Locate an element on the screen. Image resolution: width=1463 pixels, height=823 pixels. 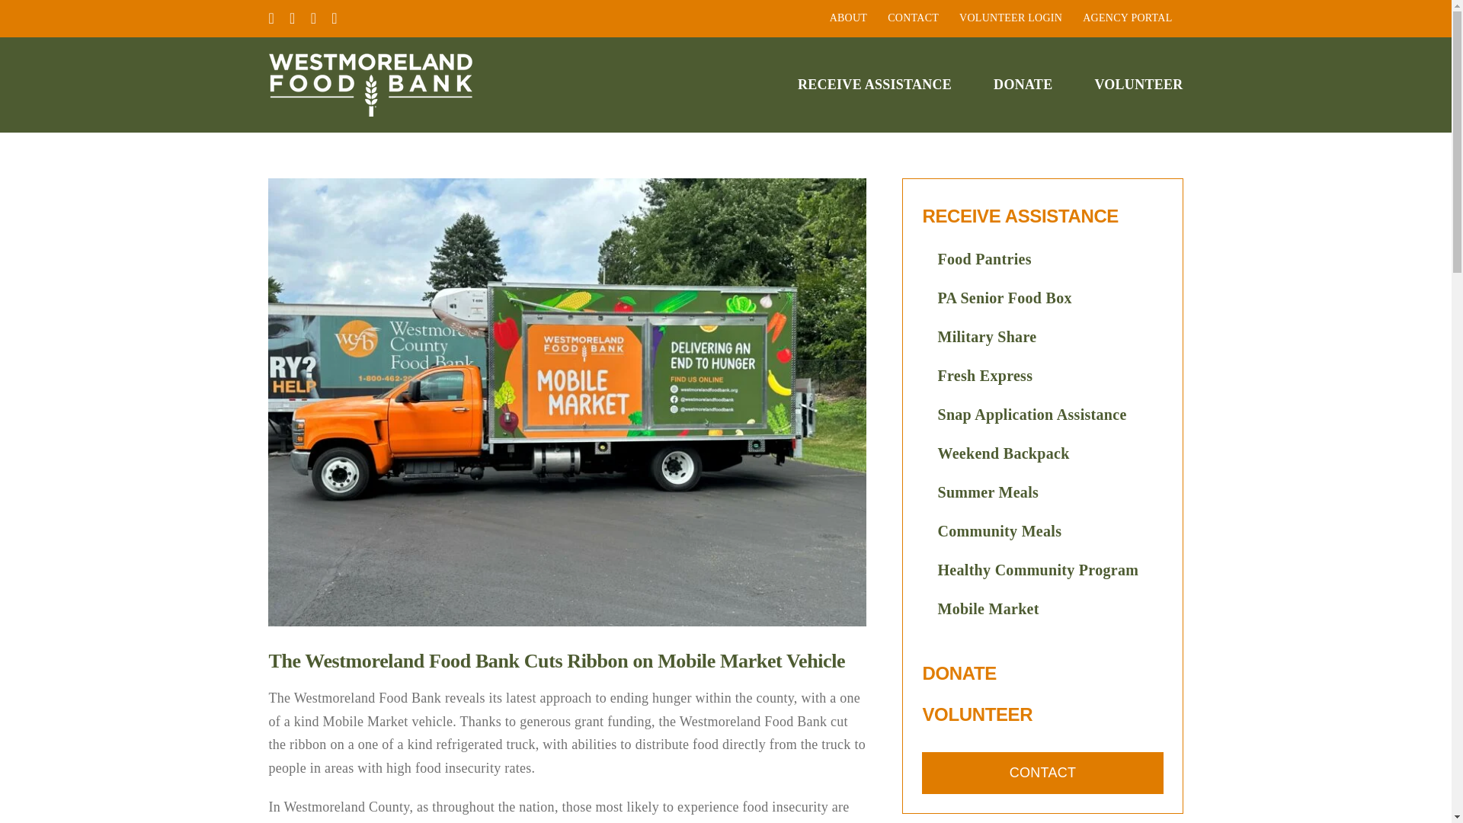
Weekend Backpack is located at coordinates (1041, 454).